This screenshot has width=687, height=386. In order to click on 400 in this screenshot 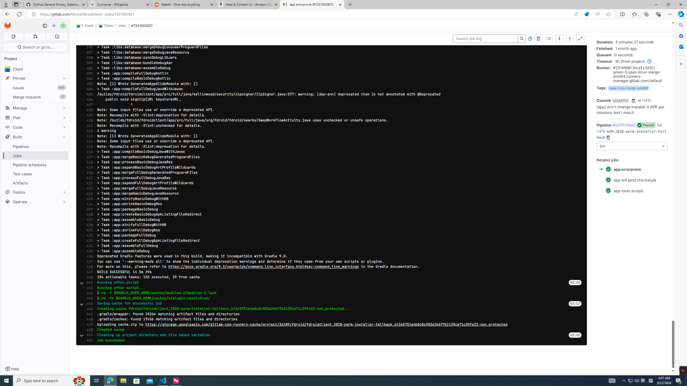, I will do `click(88, 68)`.